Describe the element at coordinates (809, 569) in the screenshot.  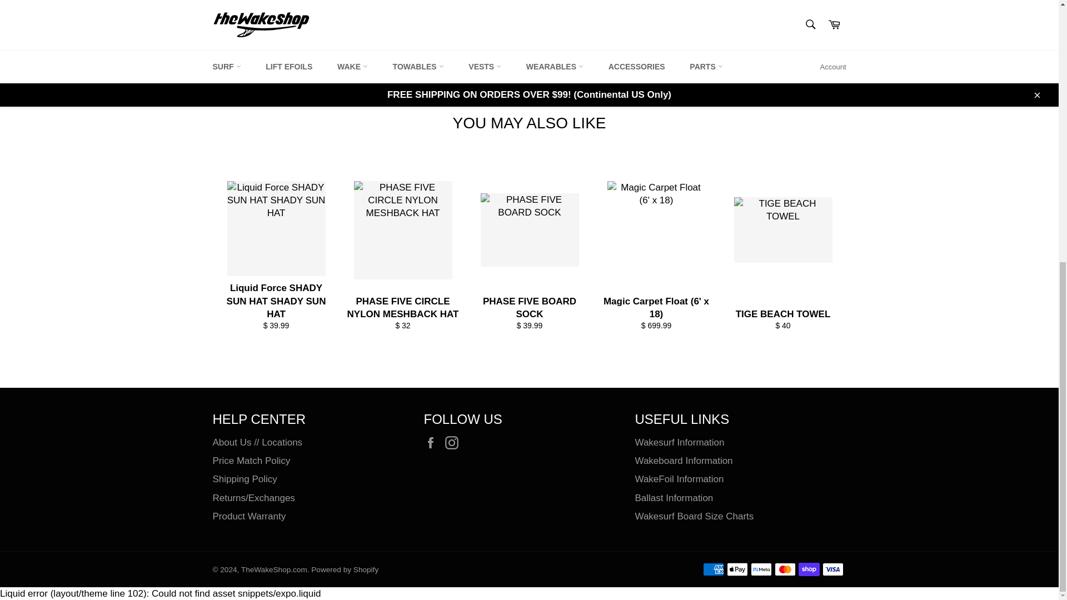
I see `Shop Pay` at that location.